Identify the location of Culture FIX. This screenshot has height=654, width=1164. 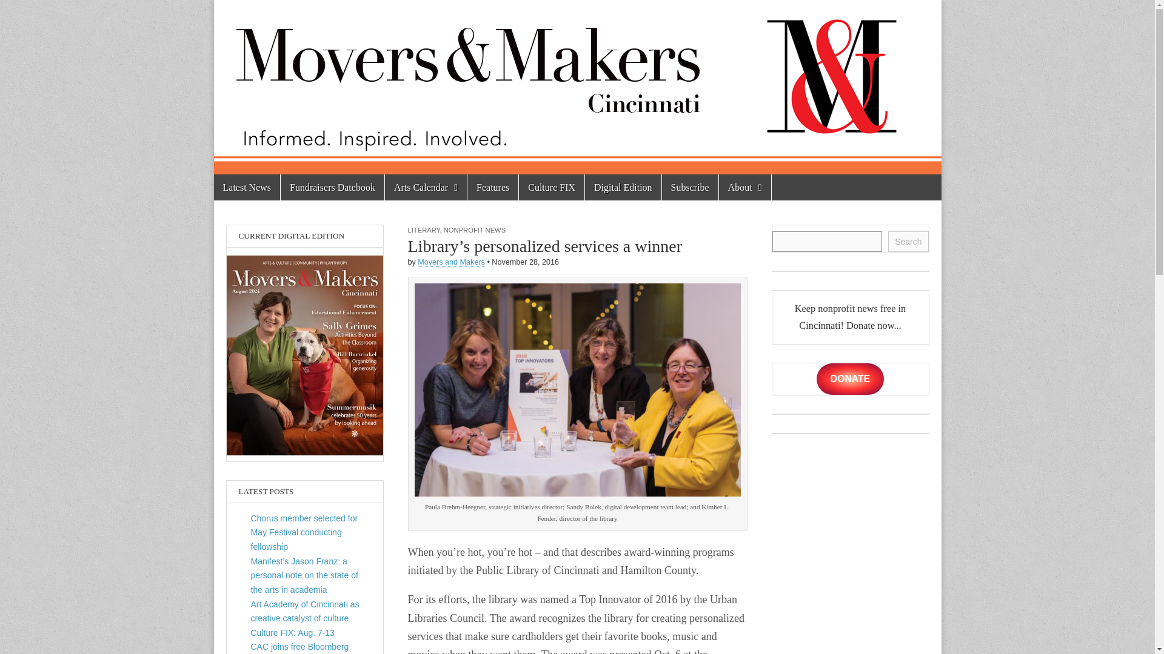
(552, 187).